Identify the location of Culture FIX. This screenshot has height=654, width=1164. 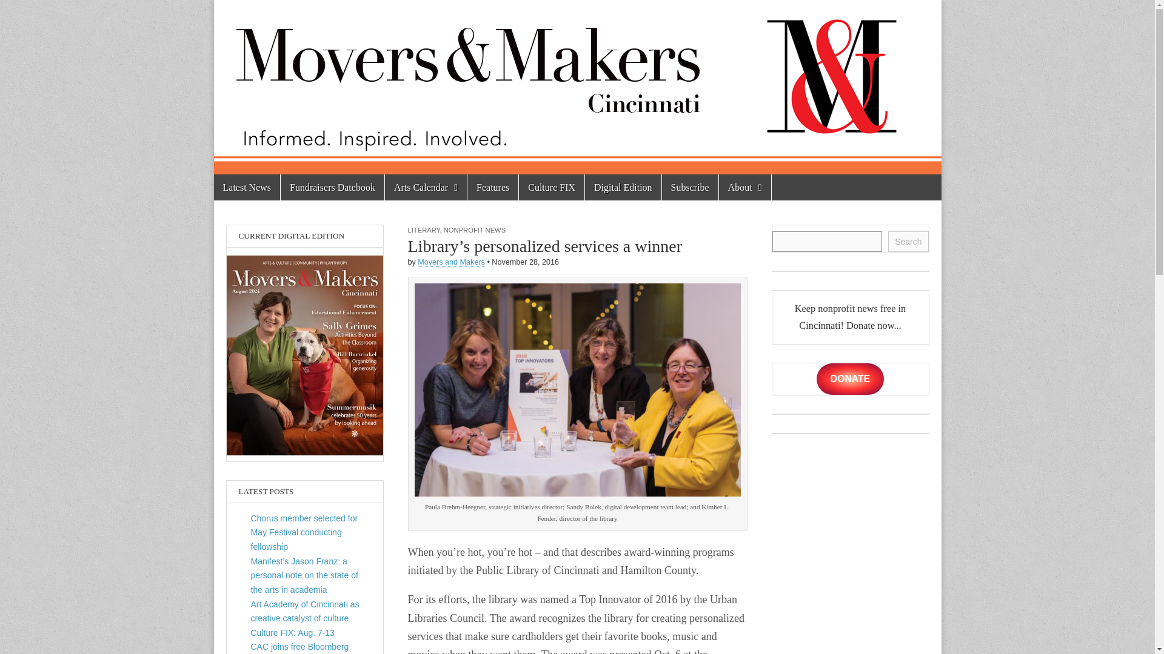
(552, 187).